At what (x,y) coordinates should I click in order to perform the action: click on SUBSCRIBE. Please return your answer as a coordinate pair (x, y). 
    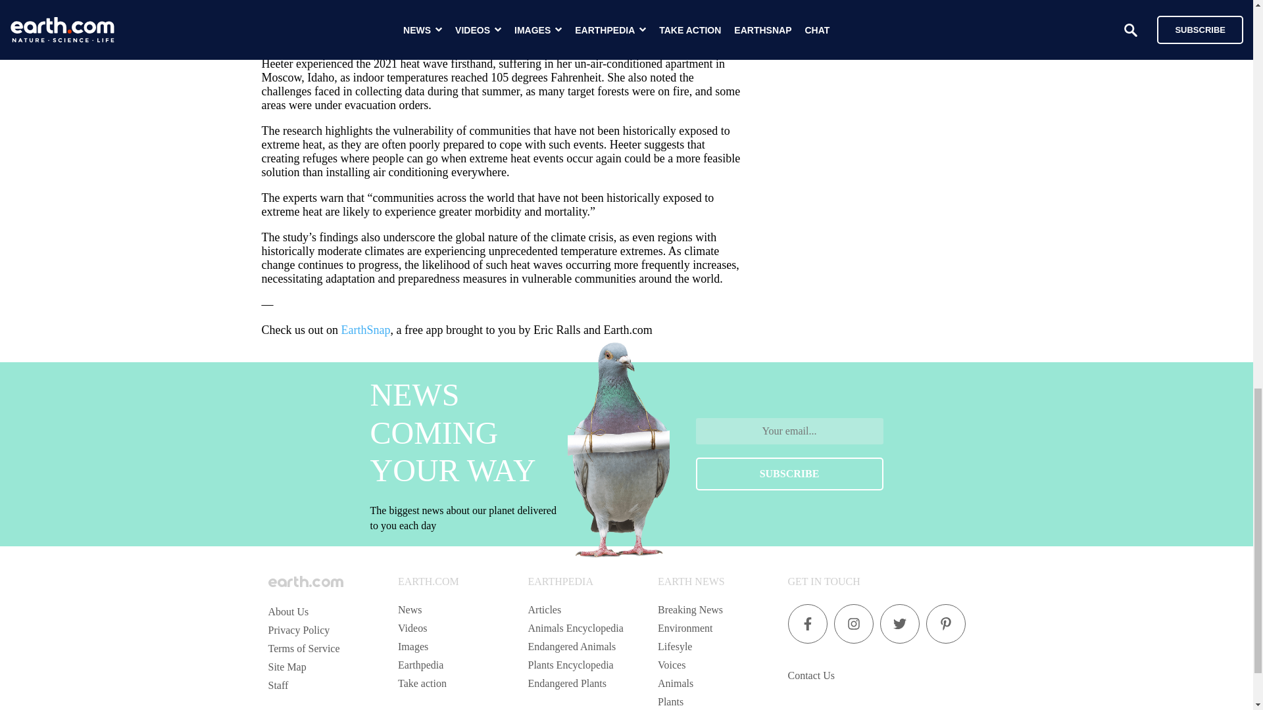
    Looking at the image, I should click on (789, 473).